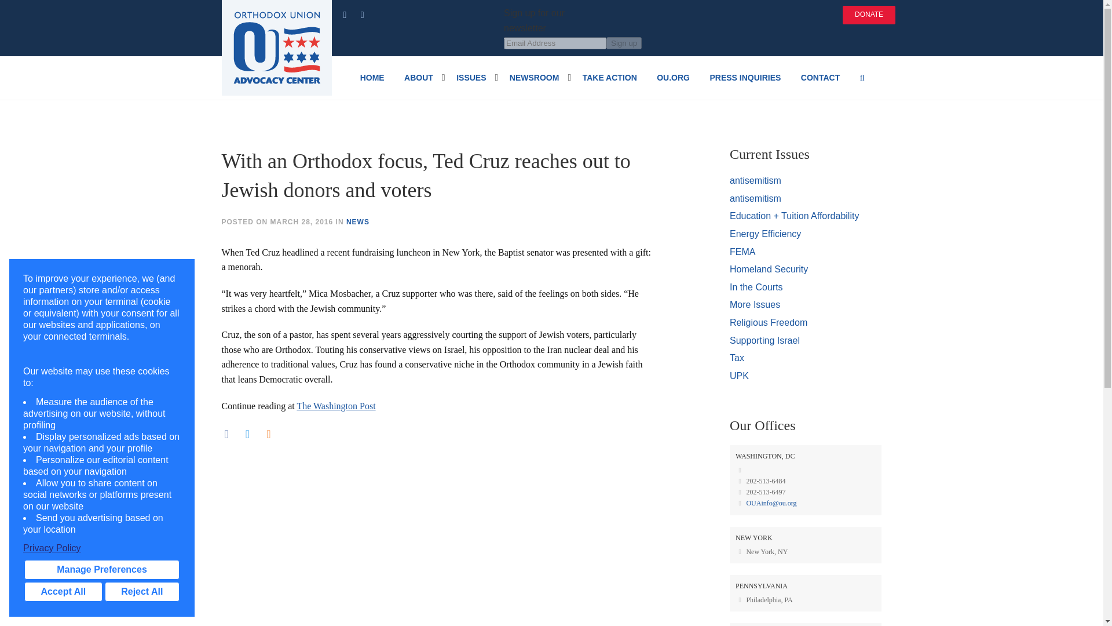 This screenshot has width=1112, height=626. Describe the element at coordinates (820, 78) in the screenshot. I see `CONTACT` at that location.